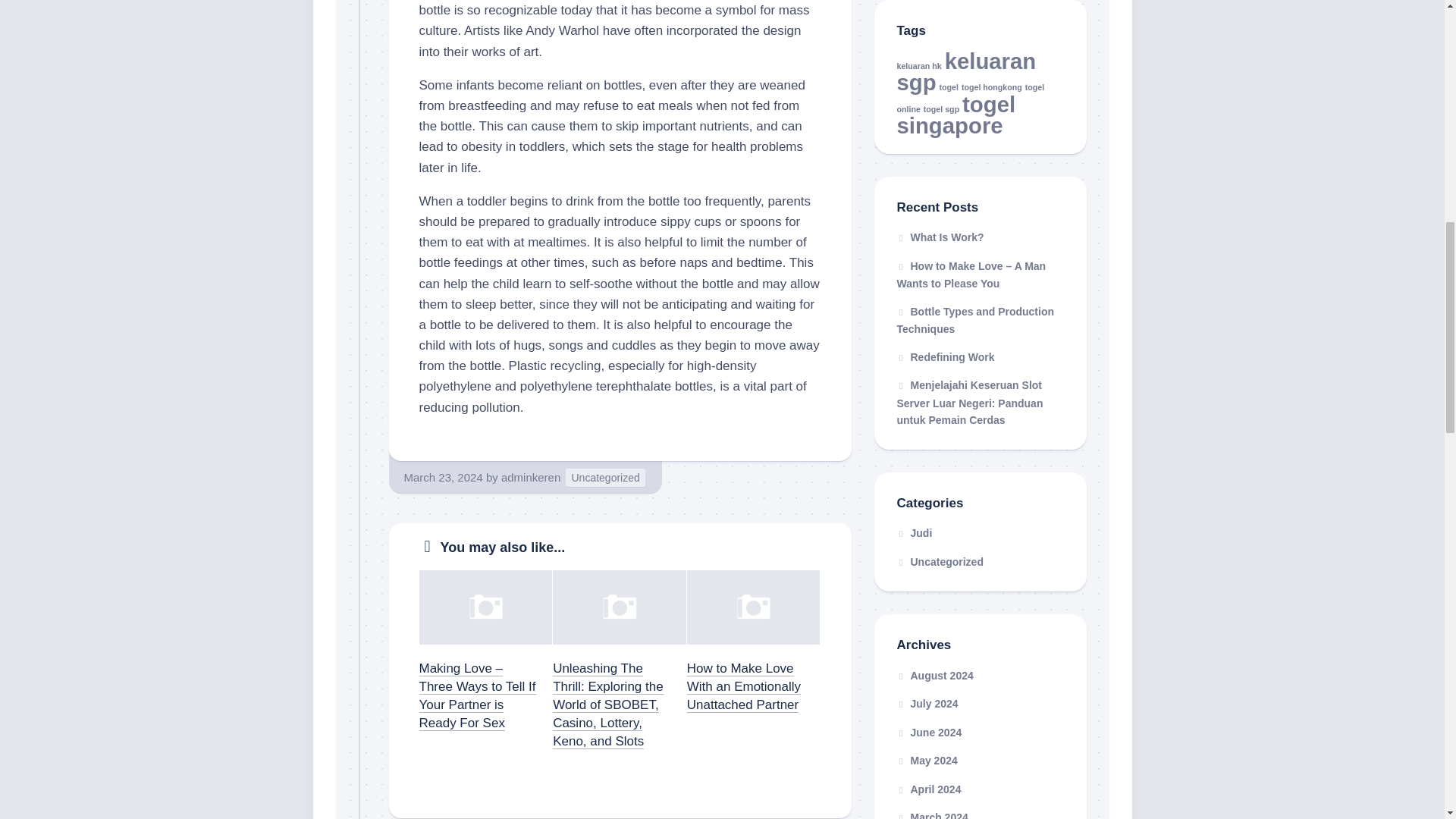 The image size is (1456, 819). What do you see at coordinates (605, 478) in the screenshot?
I see `Uncategorized` at bounding box center [605, 478].